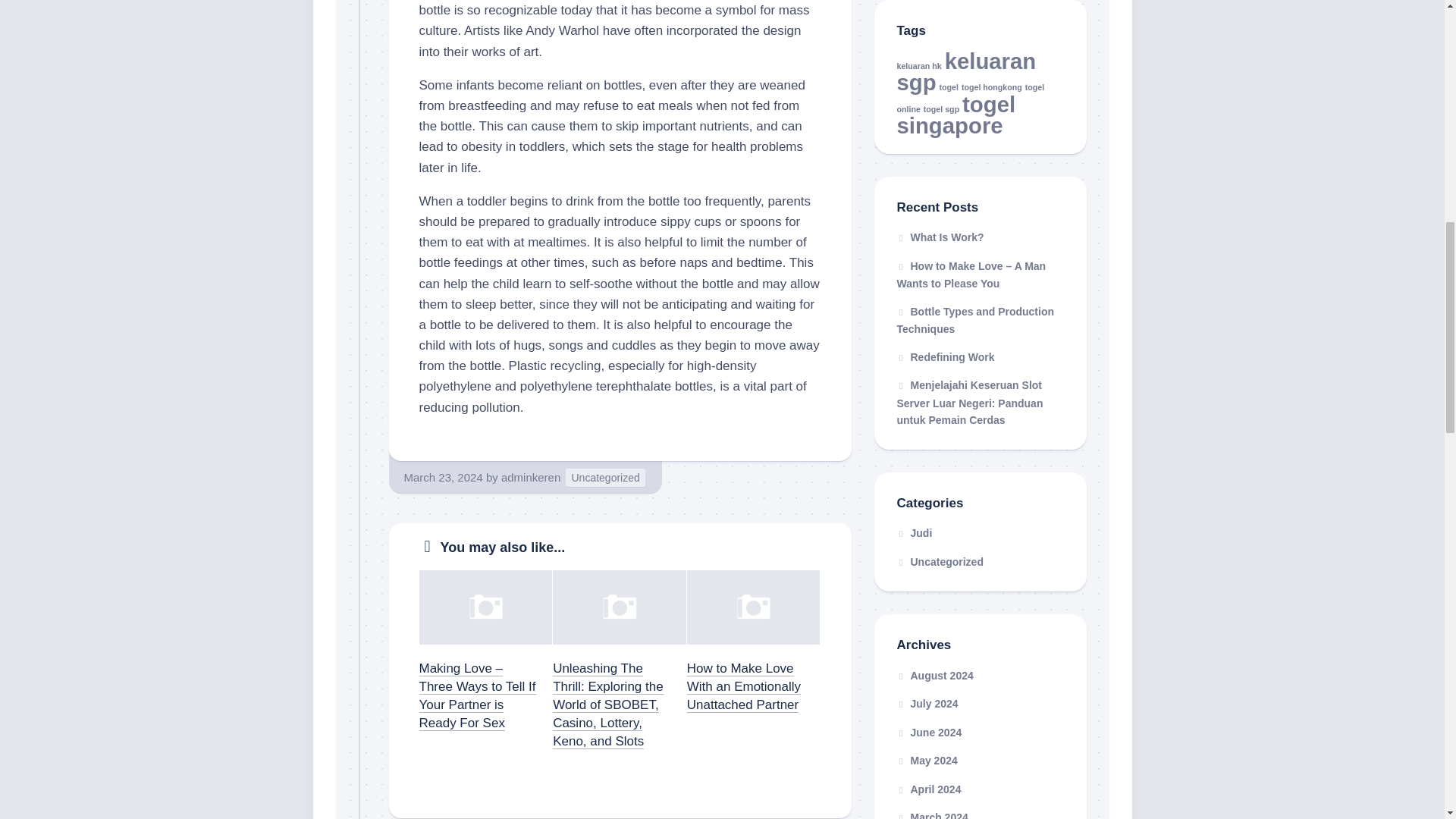 The image size is (1456, 819). What do you see at coordinates (605, 478) in the screenshot?
I see `Uncategorized` at bounding box center [605, 478].